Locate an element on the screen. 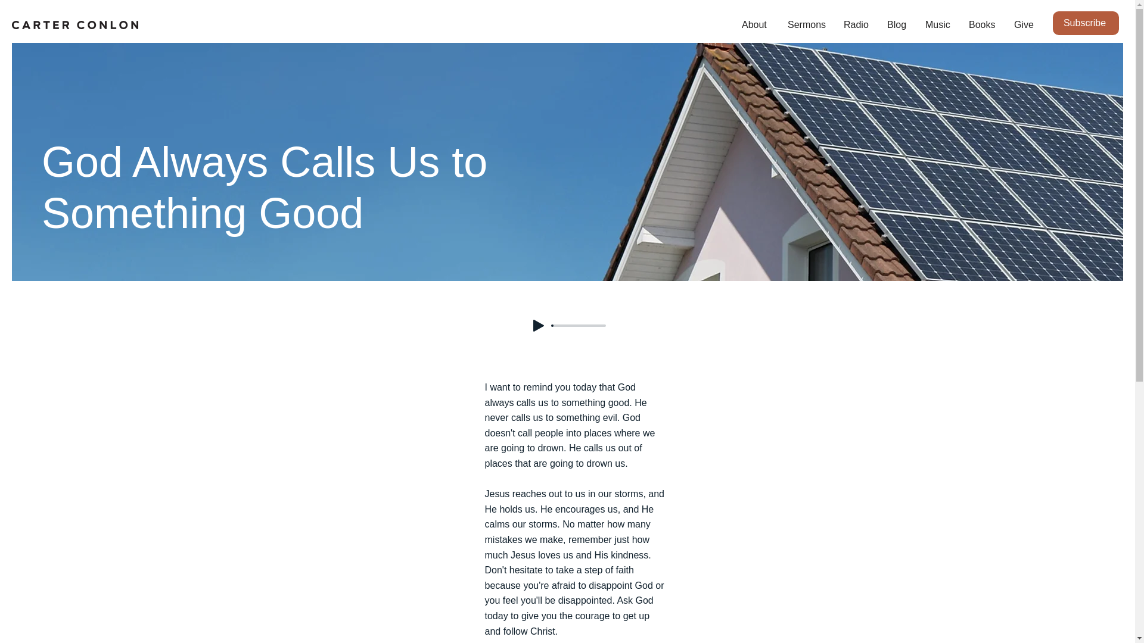  Books is located at coordinates (982, 25).